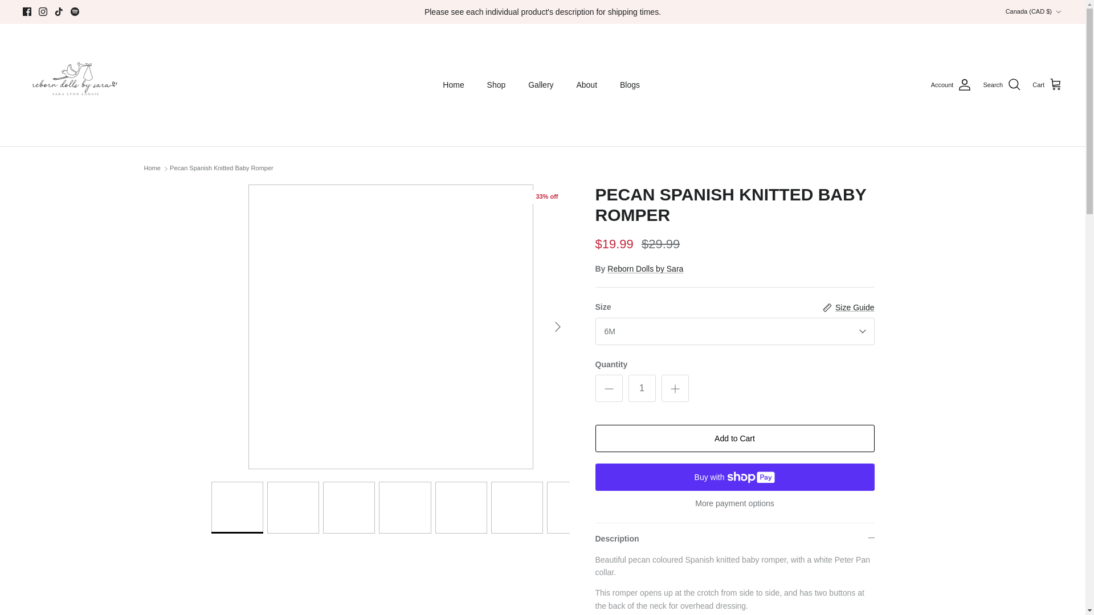 The height and width of the screenshot is (615, 1094). What do you see at coordinates (642, 388) in the screenshot?
I see `1` at bounding box center [642, 388].